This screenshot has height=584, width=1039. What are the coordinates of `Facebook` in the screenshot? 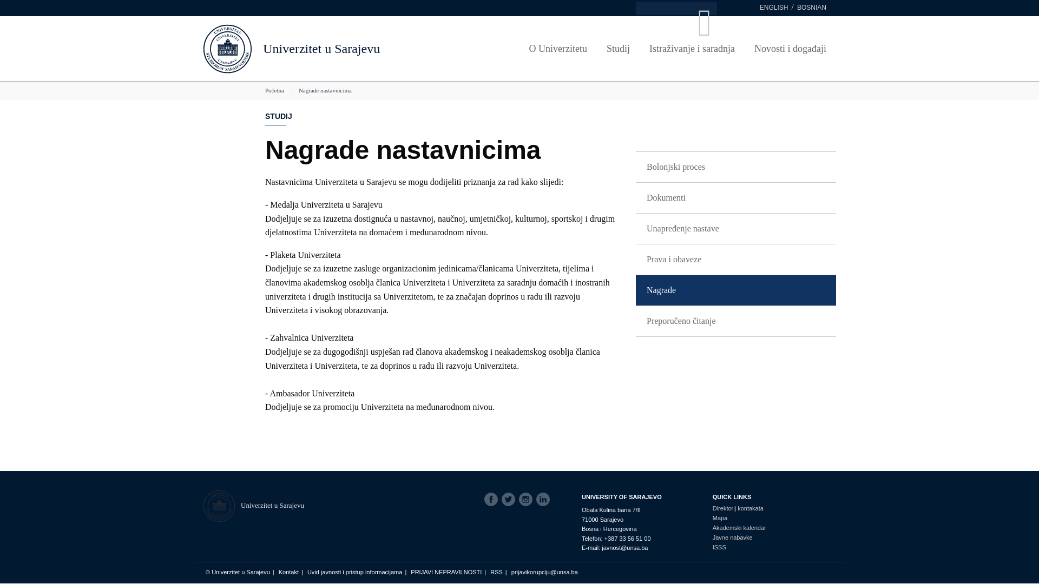 It's located at (493, 500).